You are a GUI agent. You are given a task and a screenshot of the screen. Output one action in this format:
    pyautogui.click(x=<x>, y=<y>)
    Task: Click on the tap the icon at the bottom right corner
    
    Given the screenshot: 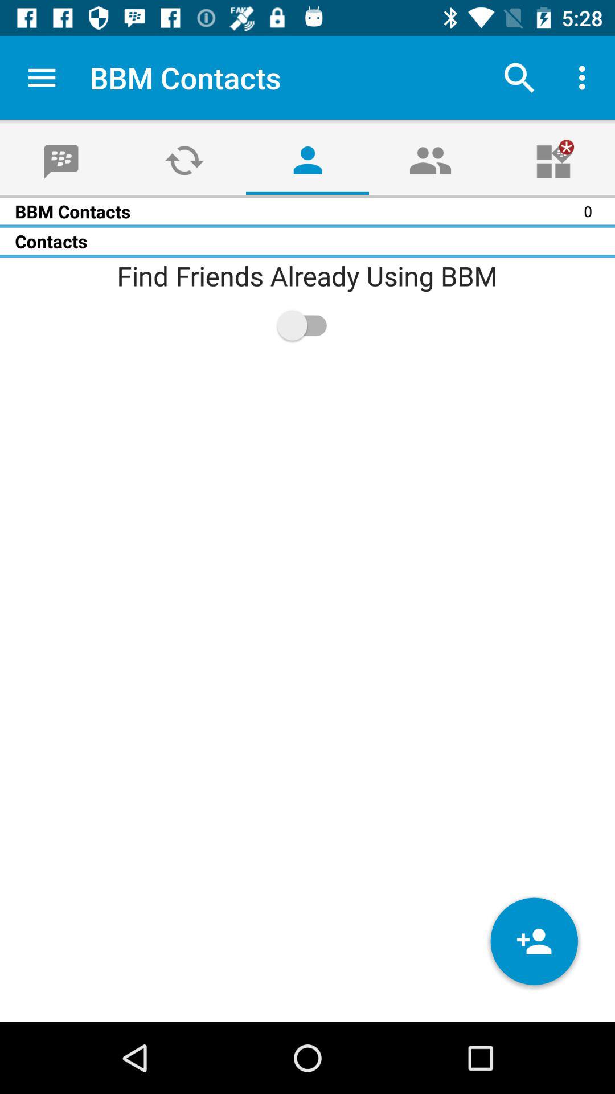 What is the action you would take?
    pyautogui.click(x=534, y=941)
    